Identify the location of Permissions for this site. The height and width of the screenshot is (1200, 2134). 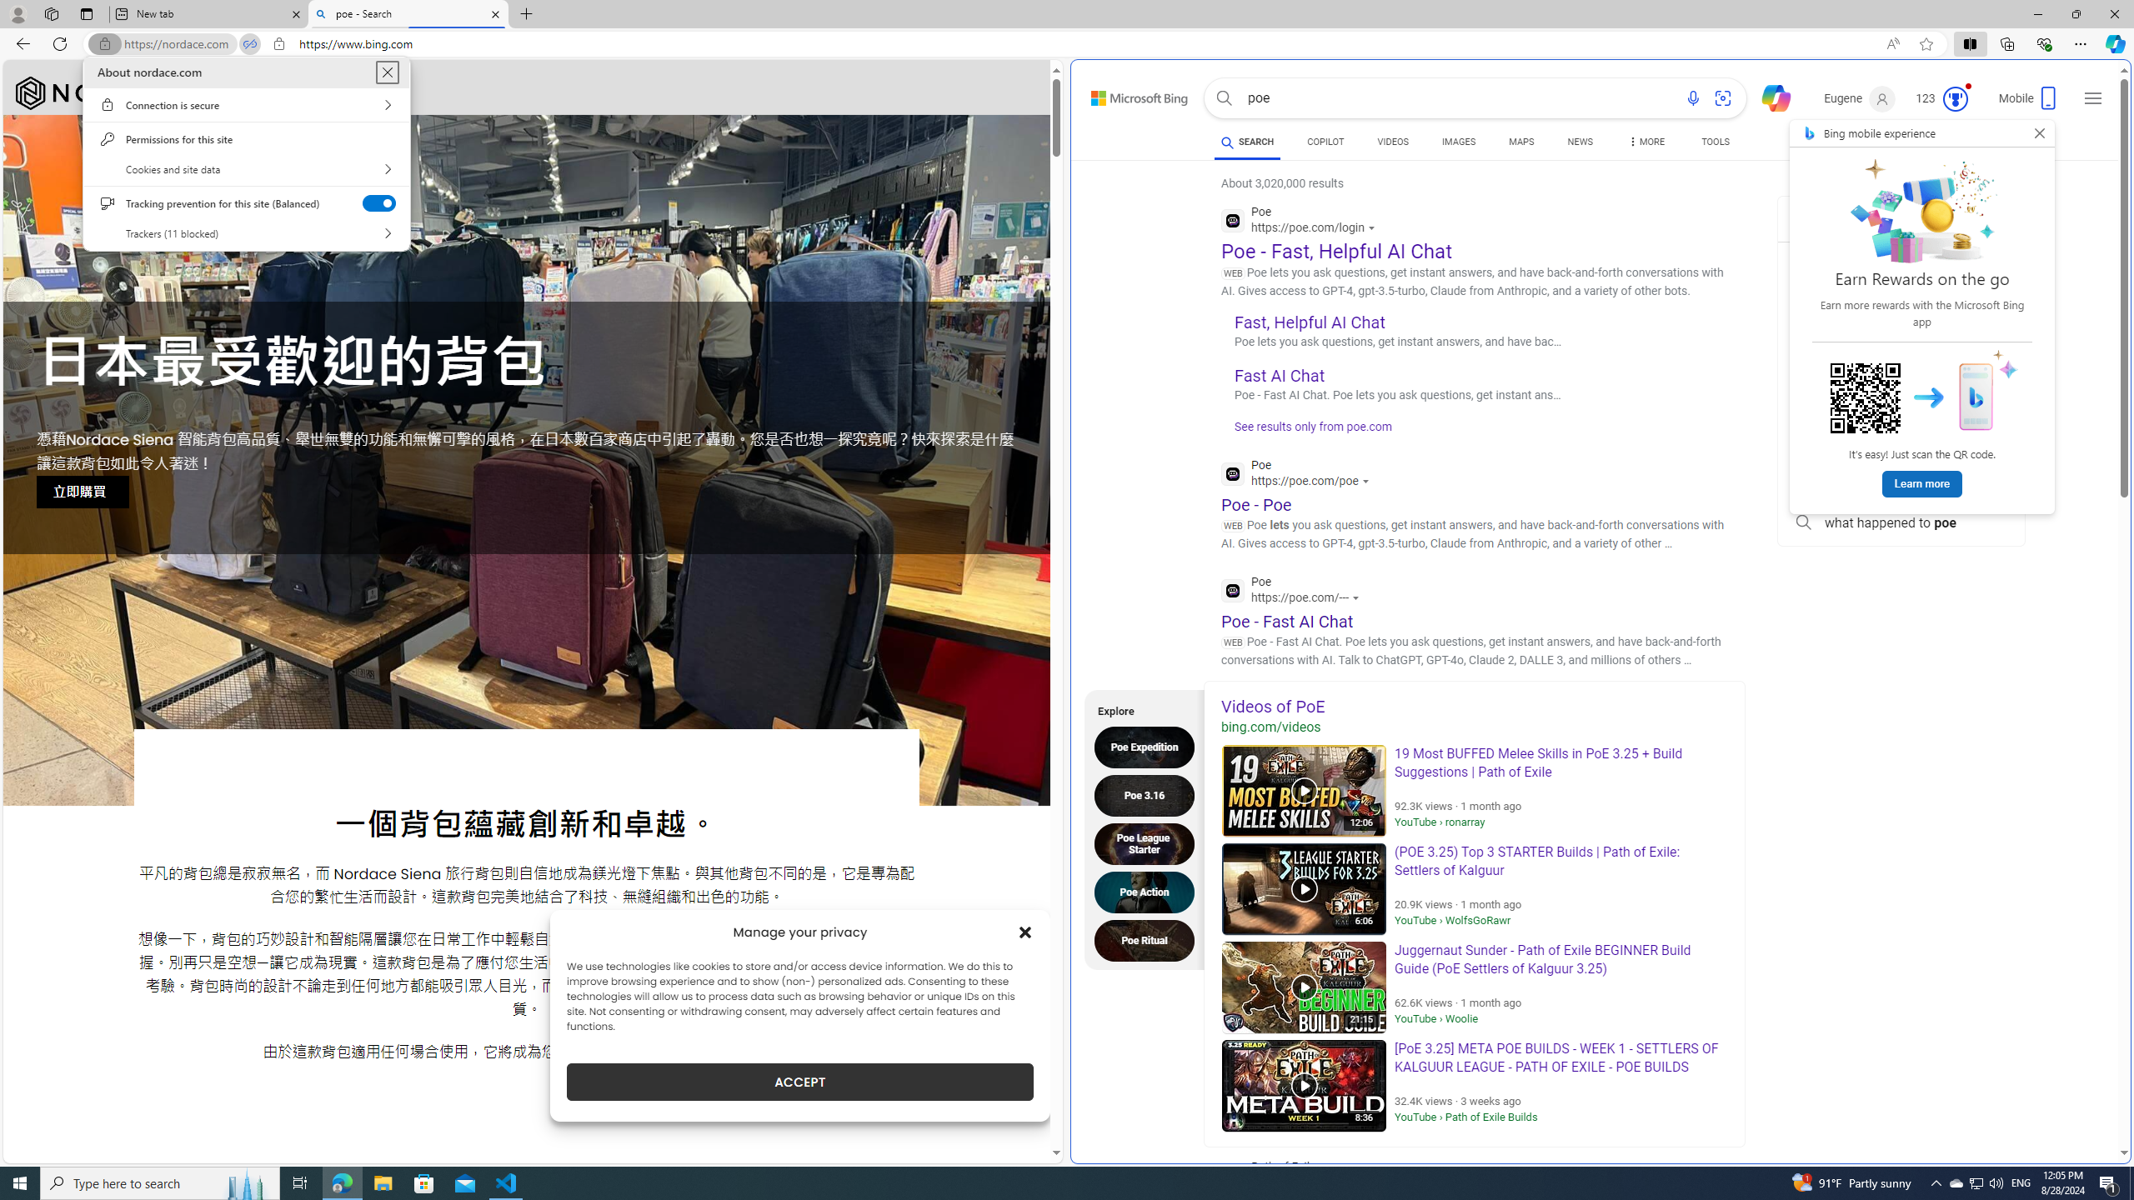
(246, 138).